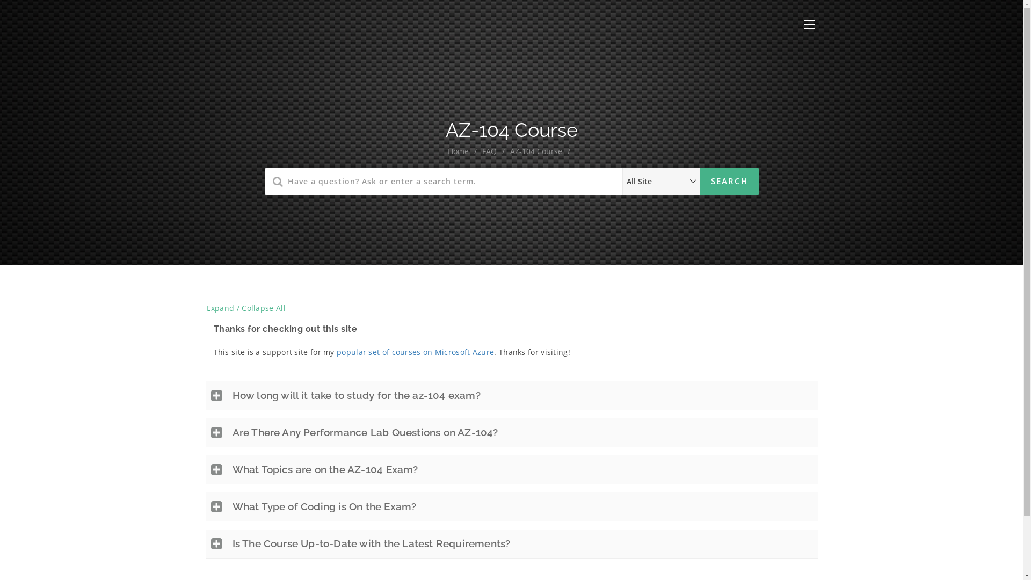 The image size is (1031, 580). What do you see at coordinates (729, 182) in the screenshot?
I see `Search` at bounding box center [729, 182].